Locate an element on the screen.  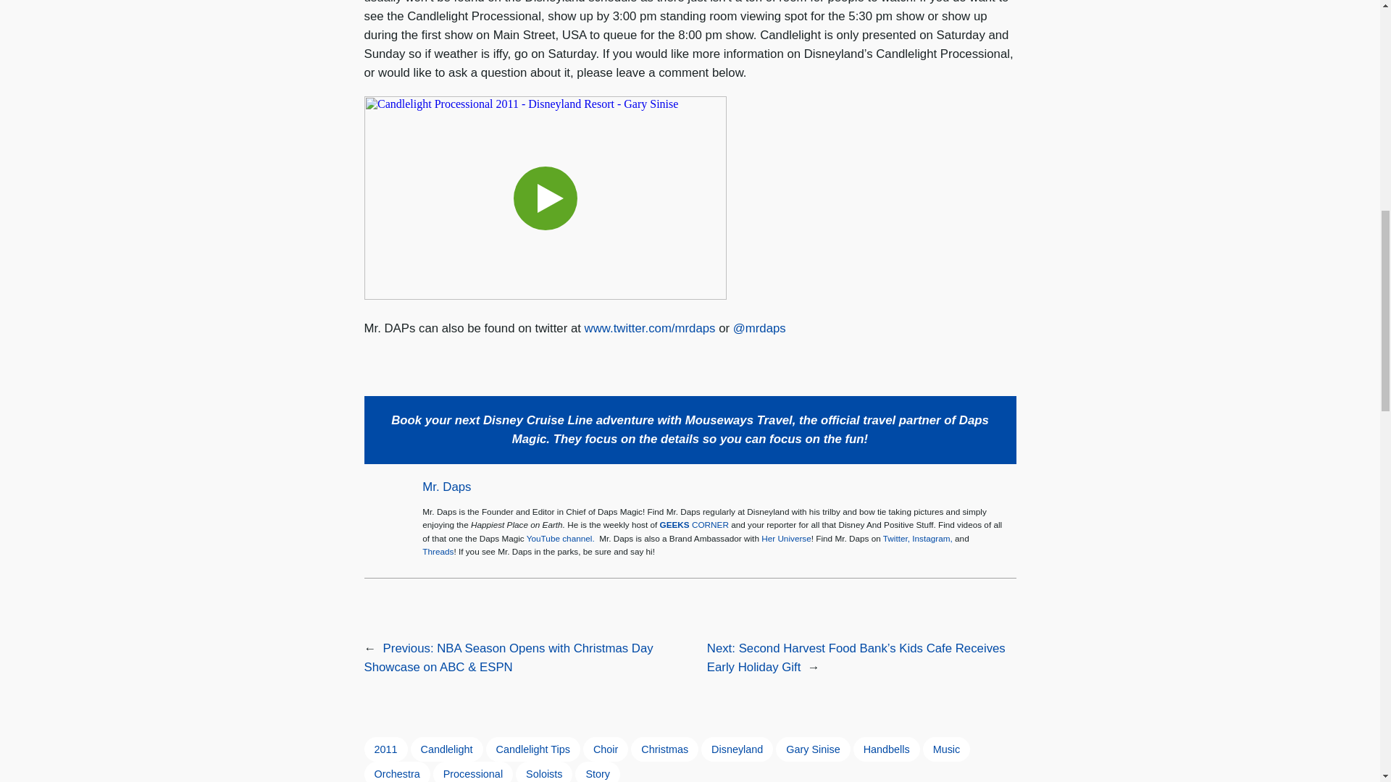
Choir is located at coordinates (606, 749).